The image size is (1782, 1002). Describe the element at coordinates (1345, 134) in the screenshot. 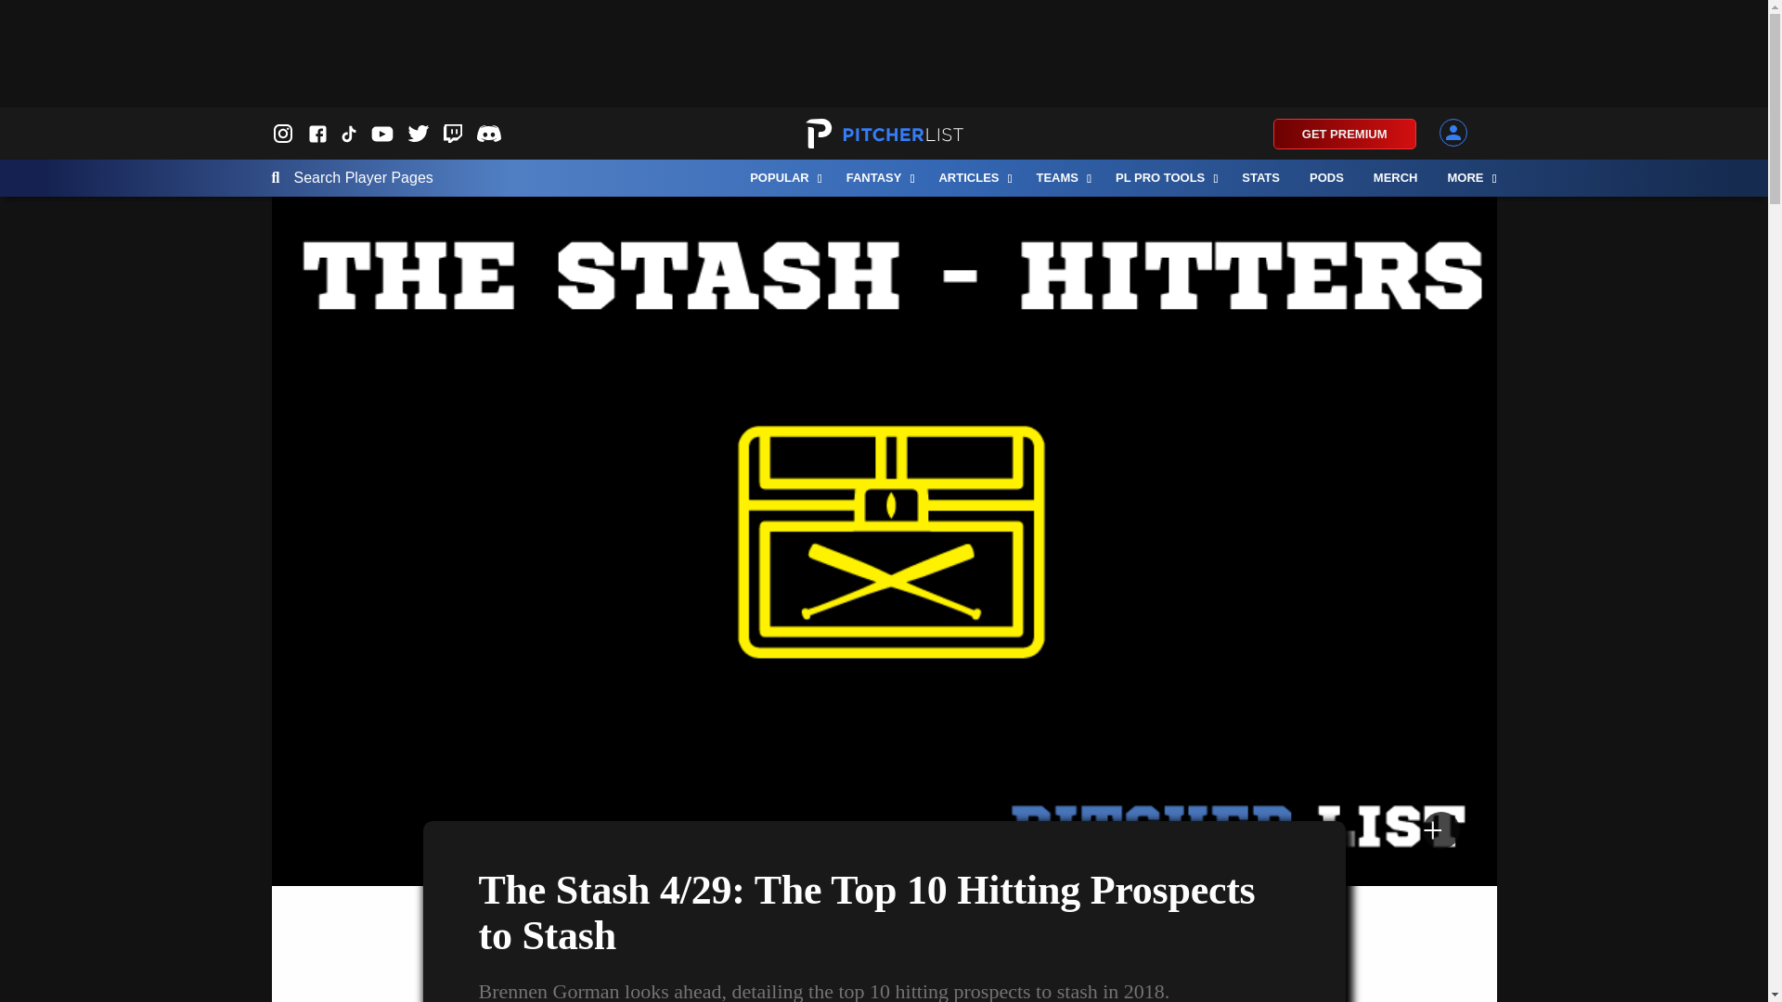

I see `GET PREMIUM` at that location.